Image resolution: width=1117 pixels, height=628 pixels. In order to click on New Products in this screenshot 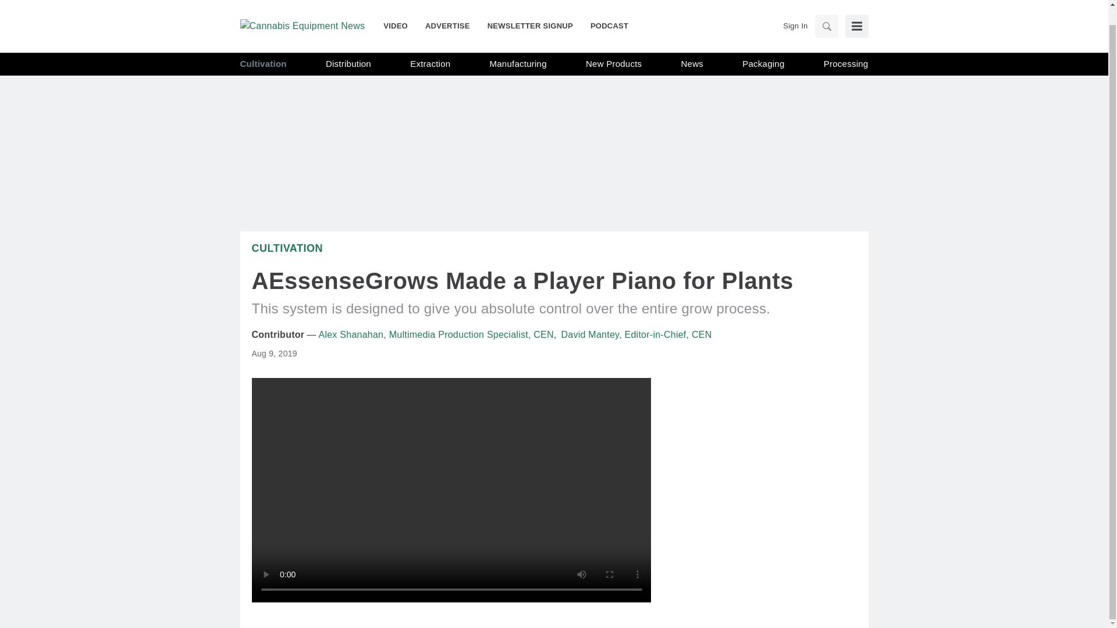, I will do `click(613, 47)`.